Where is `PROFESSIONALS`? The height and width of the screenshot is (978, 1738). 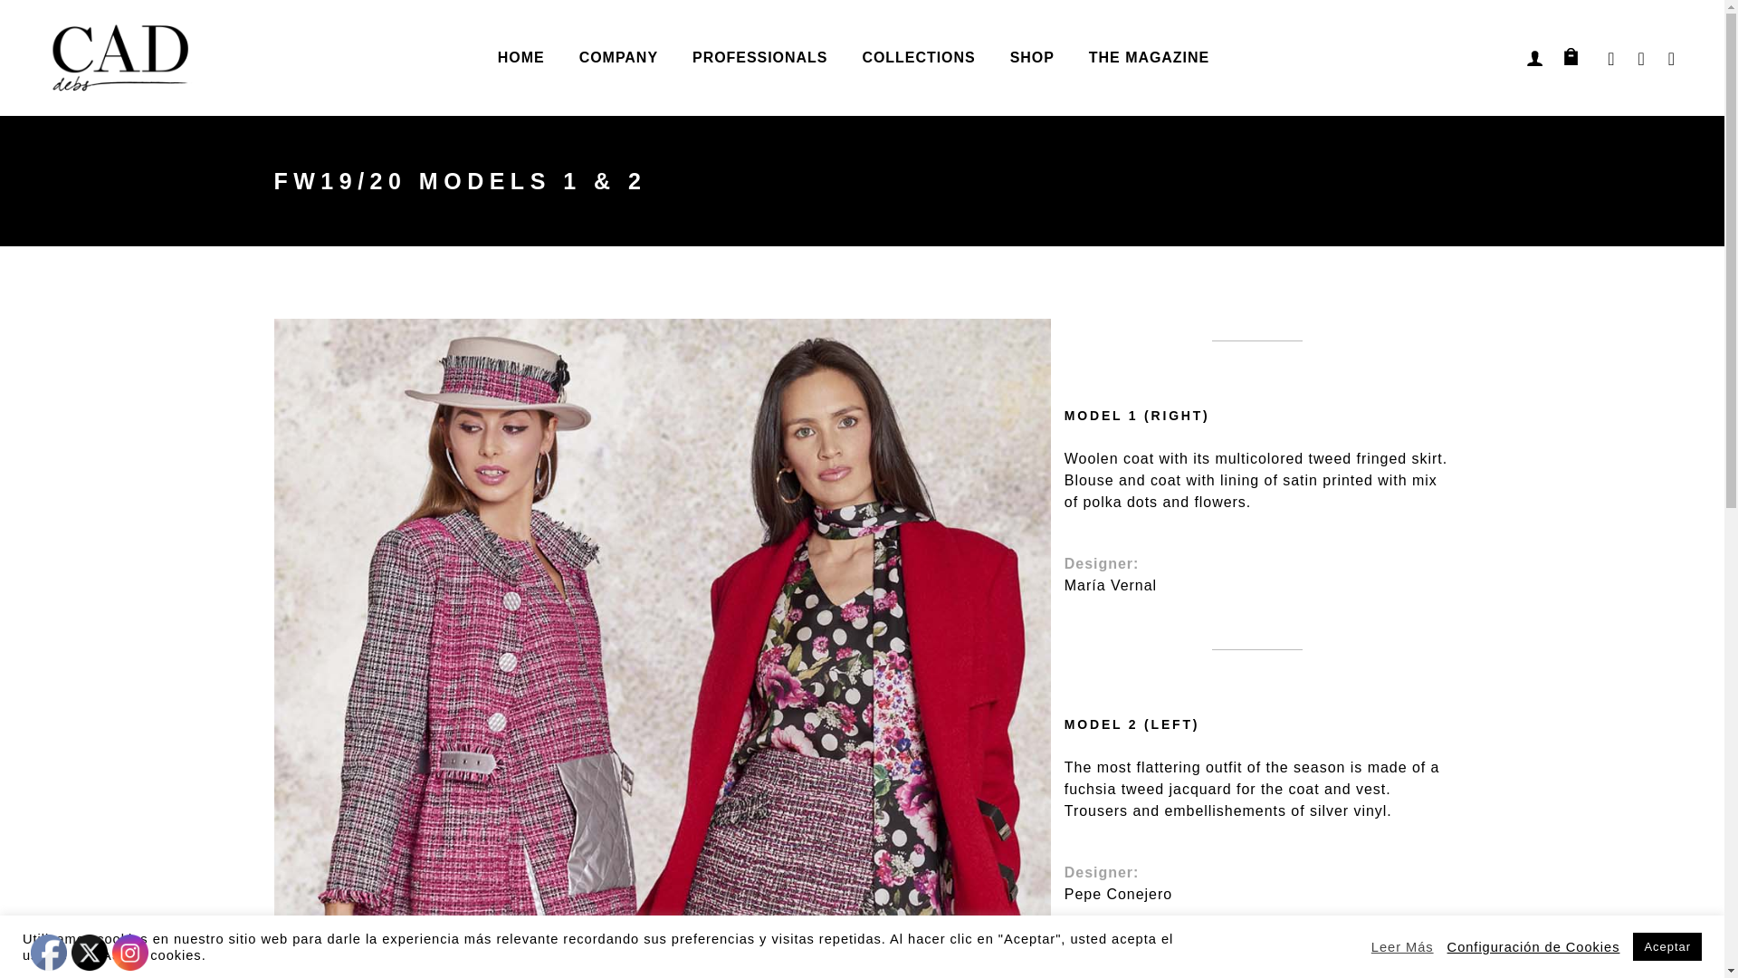
PROFESSIONALS is located at coordinates (759, 58).